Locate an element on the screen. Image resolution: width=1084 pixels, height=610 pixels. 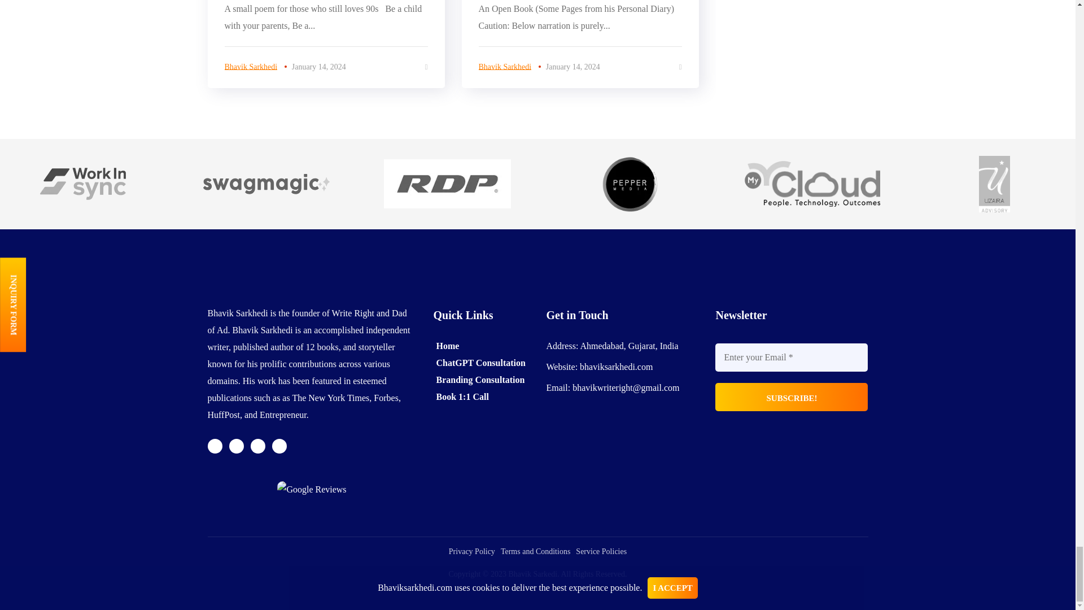
Enter your Email is located at coordinates (792, 357).